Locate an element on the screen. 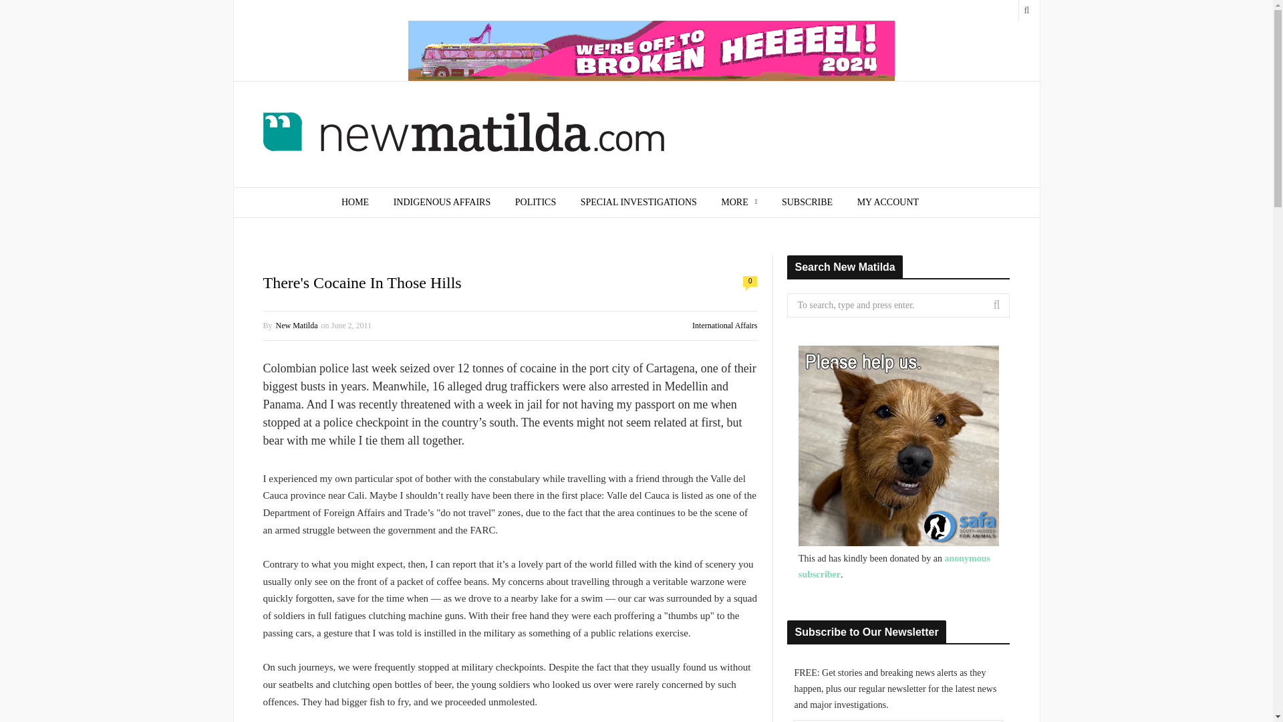 The width and height of the screenshot is (1283, 722). New Matilda is located at coordinates (464, 135).